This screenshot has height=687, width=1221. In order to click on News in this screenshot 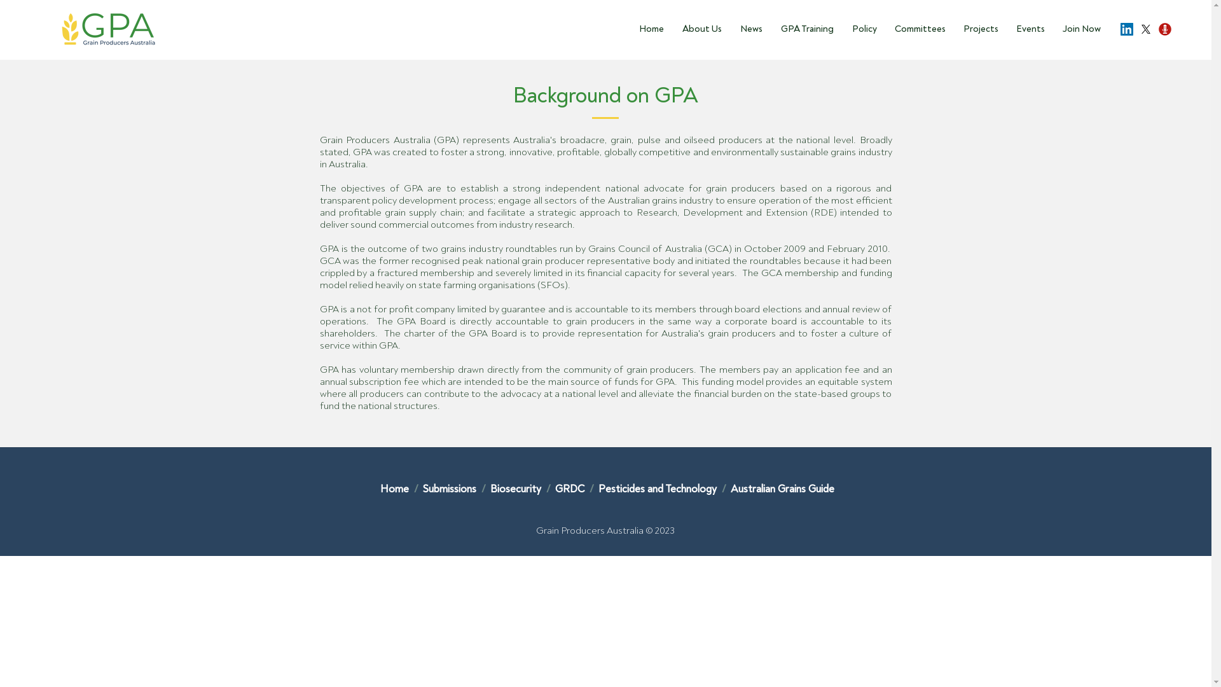, I will do `click(748, 29)`.